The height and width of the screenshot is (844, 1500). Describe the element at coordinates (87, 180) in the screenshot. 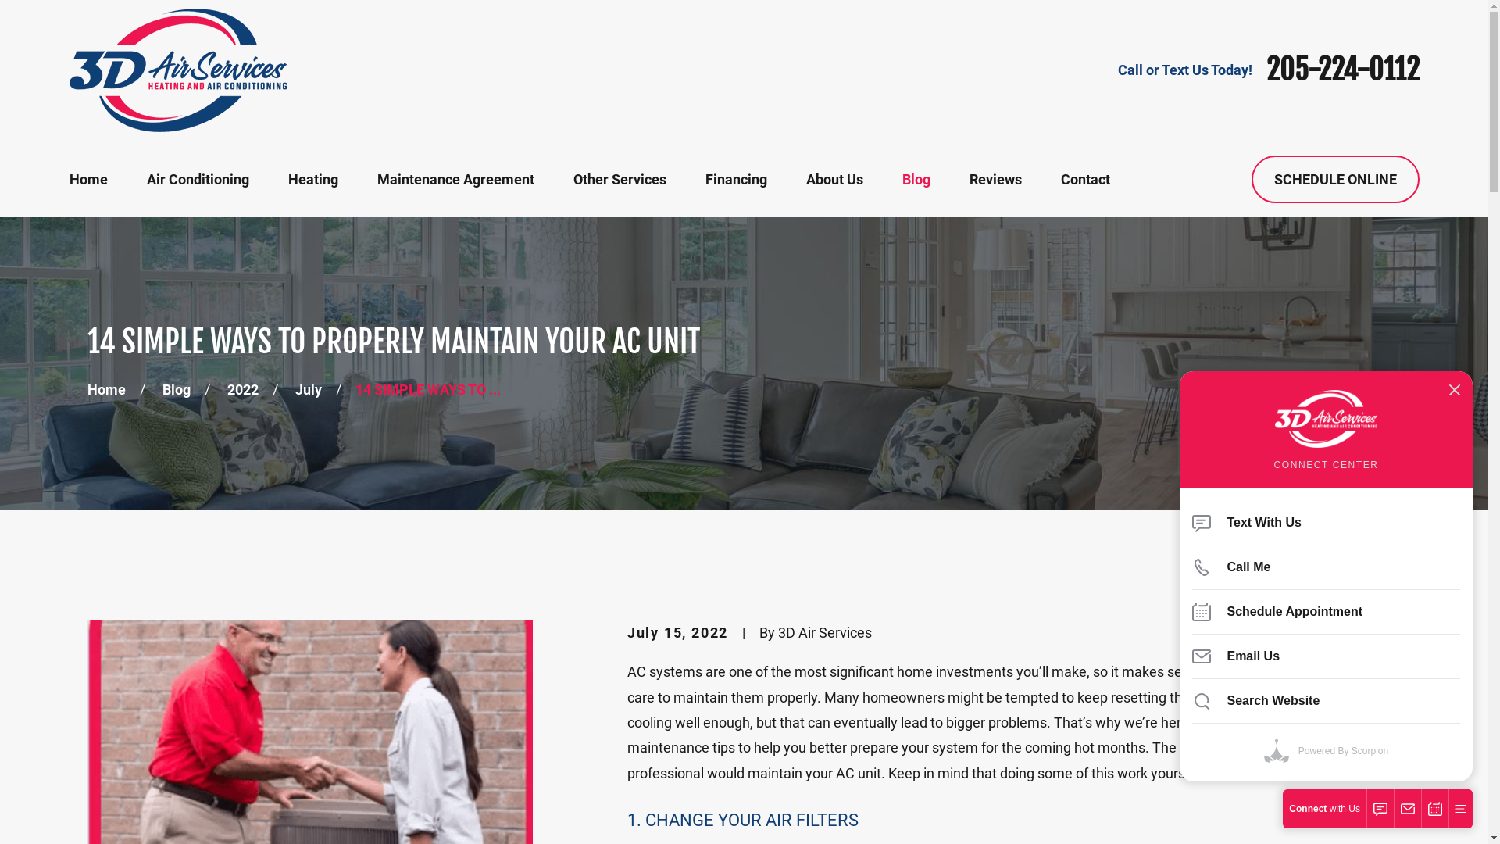

I see `Home` at that location.